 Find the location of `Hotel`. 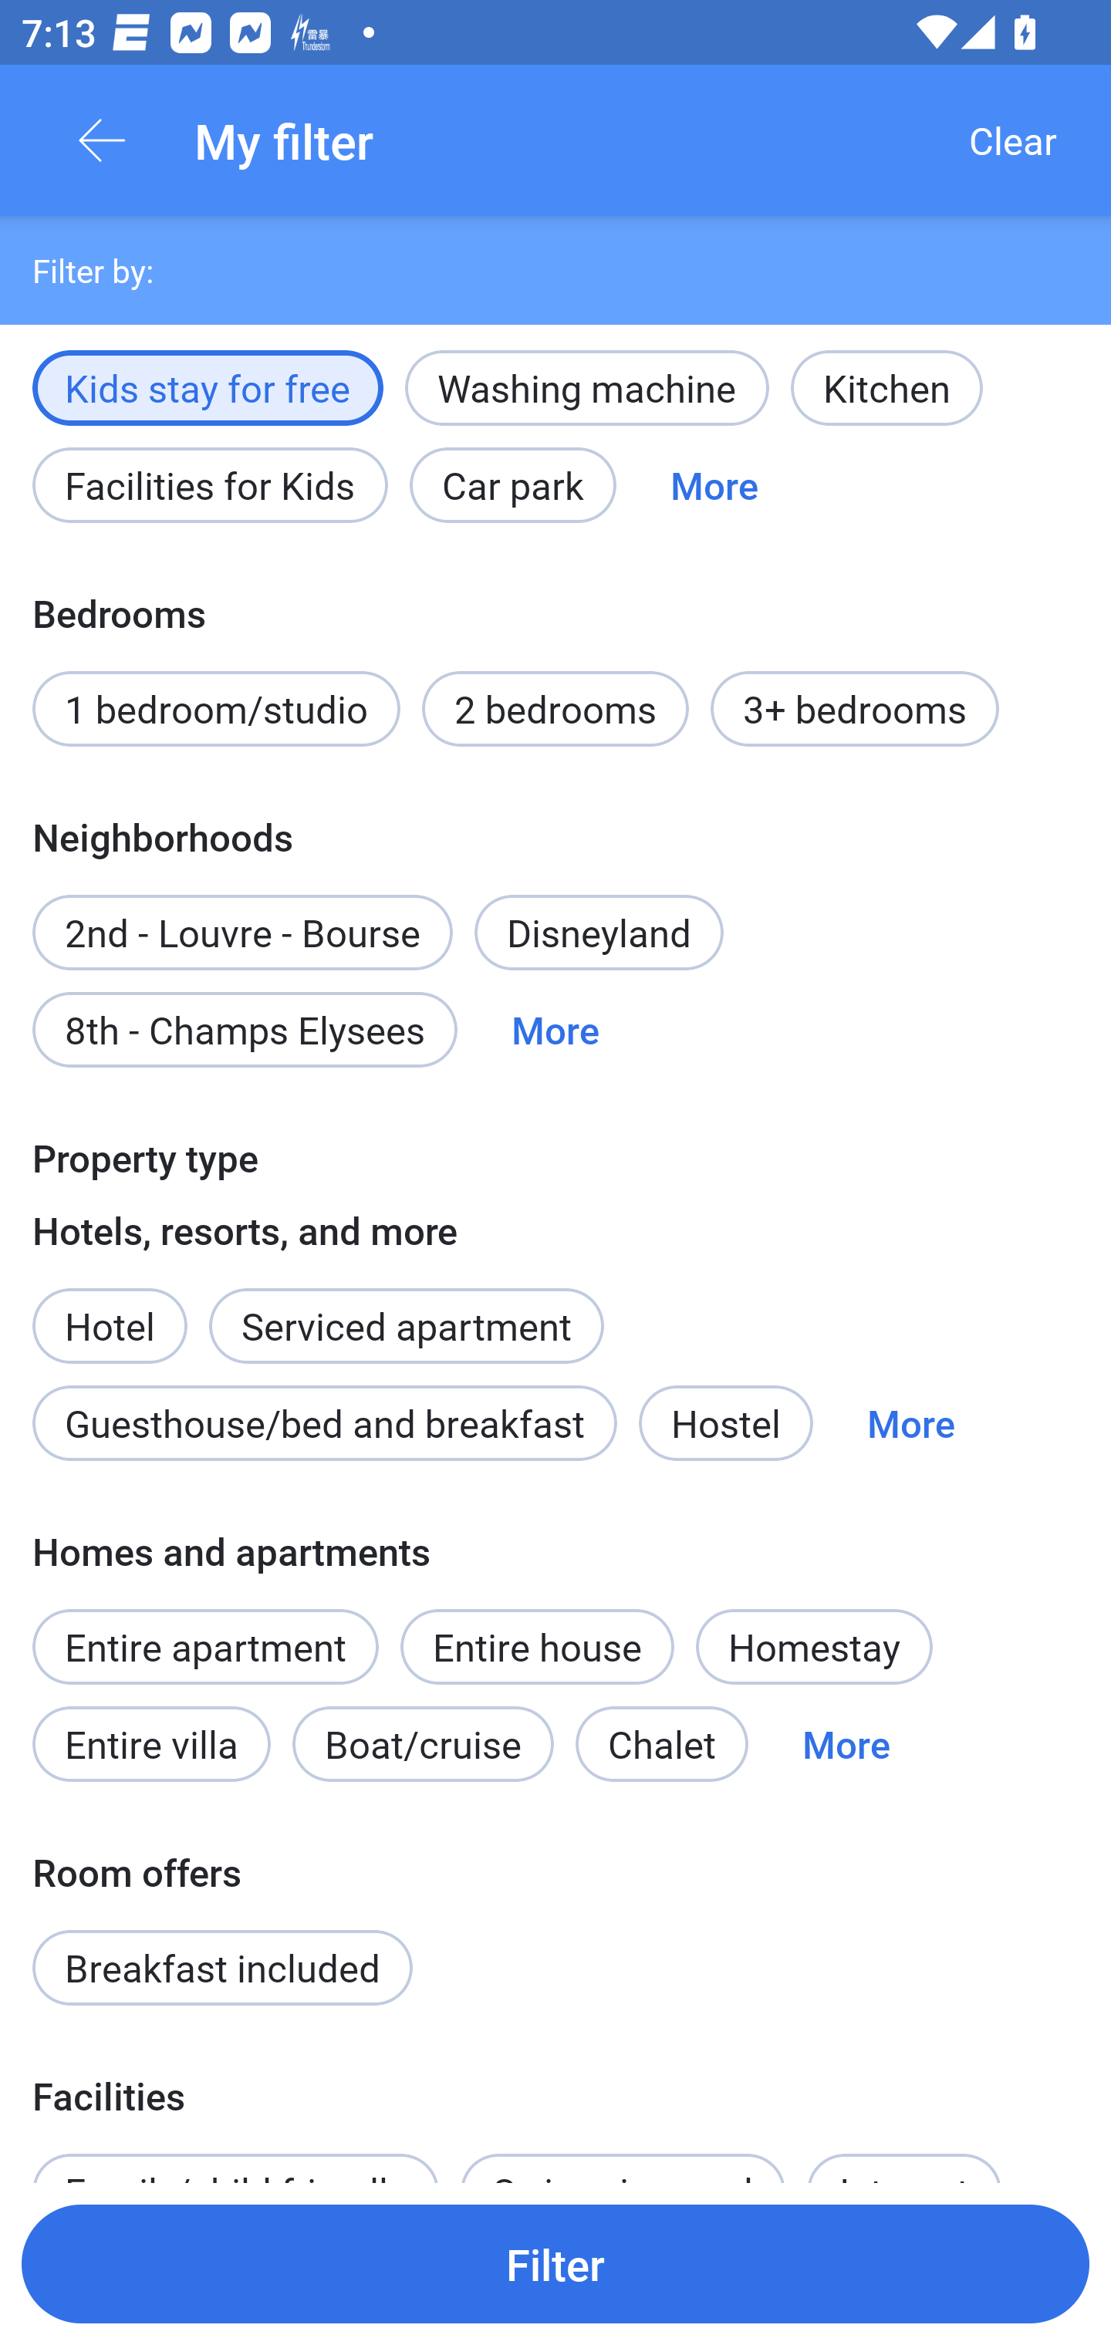

Hotel is located at coordinates (110, 1310).